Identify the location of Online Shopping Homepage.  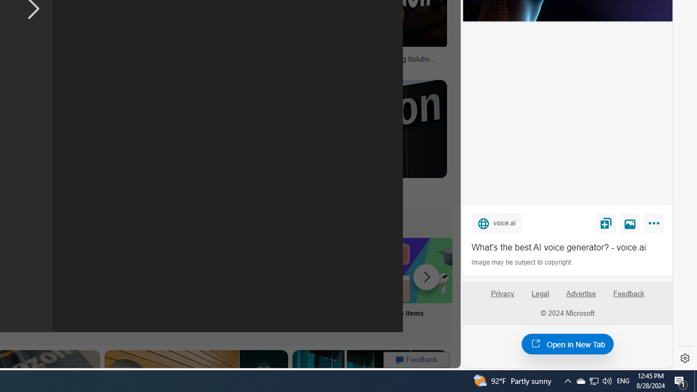
(135, 284).